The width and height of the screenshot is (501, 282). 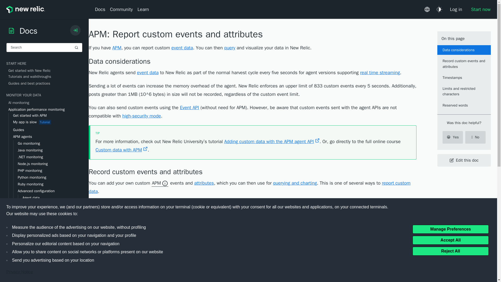 I want to click on My app is slowTutorial, so click(x=48, y=122).